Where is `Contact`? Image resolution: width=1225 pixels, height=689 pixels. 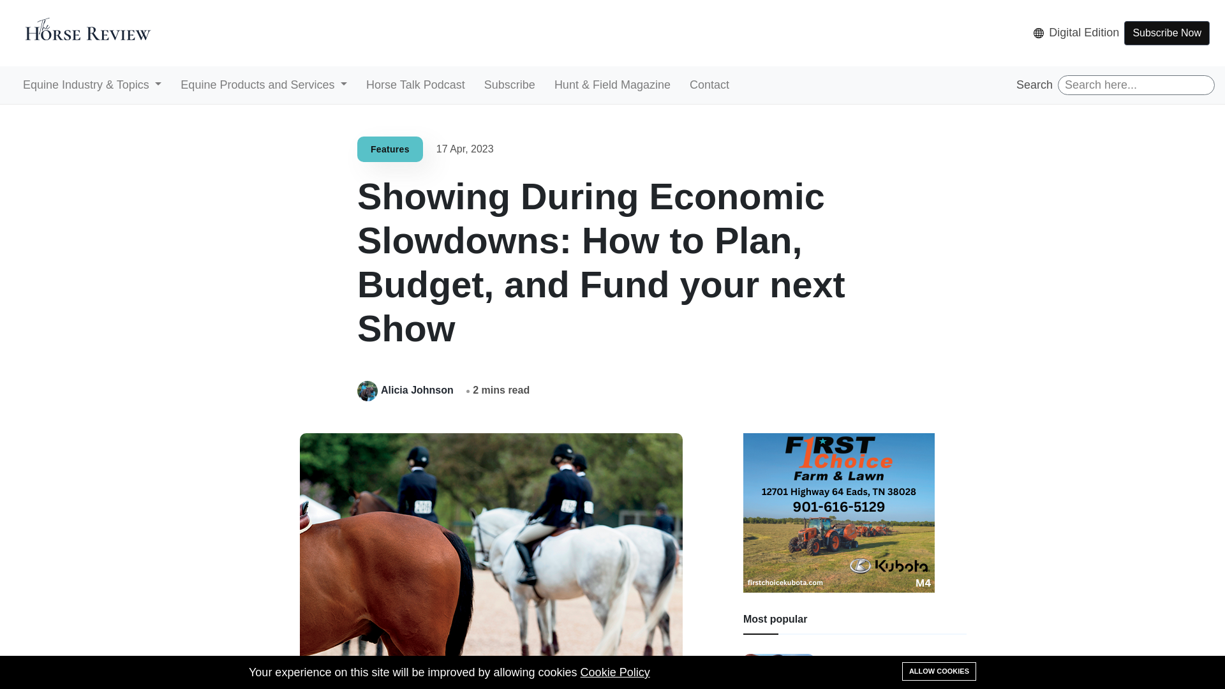 Contact is located at coordinates (706, 85).